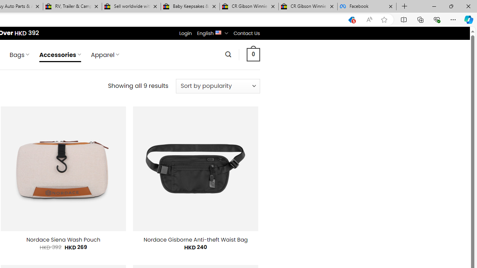 The height and width of the screenshot is (268, 477). What do you see at coordinates (367, 7) in the screenshot?
I see `Facebook` at bounding box center [367, 7].